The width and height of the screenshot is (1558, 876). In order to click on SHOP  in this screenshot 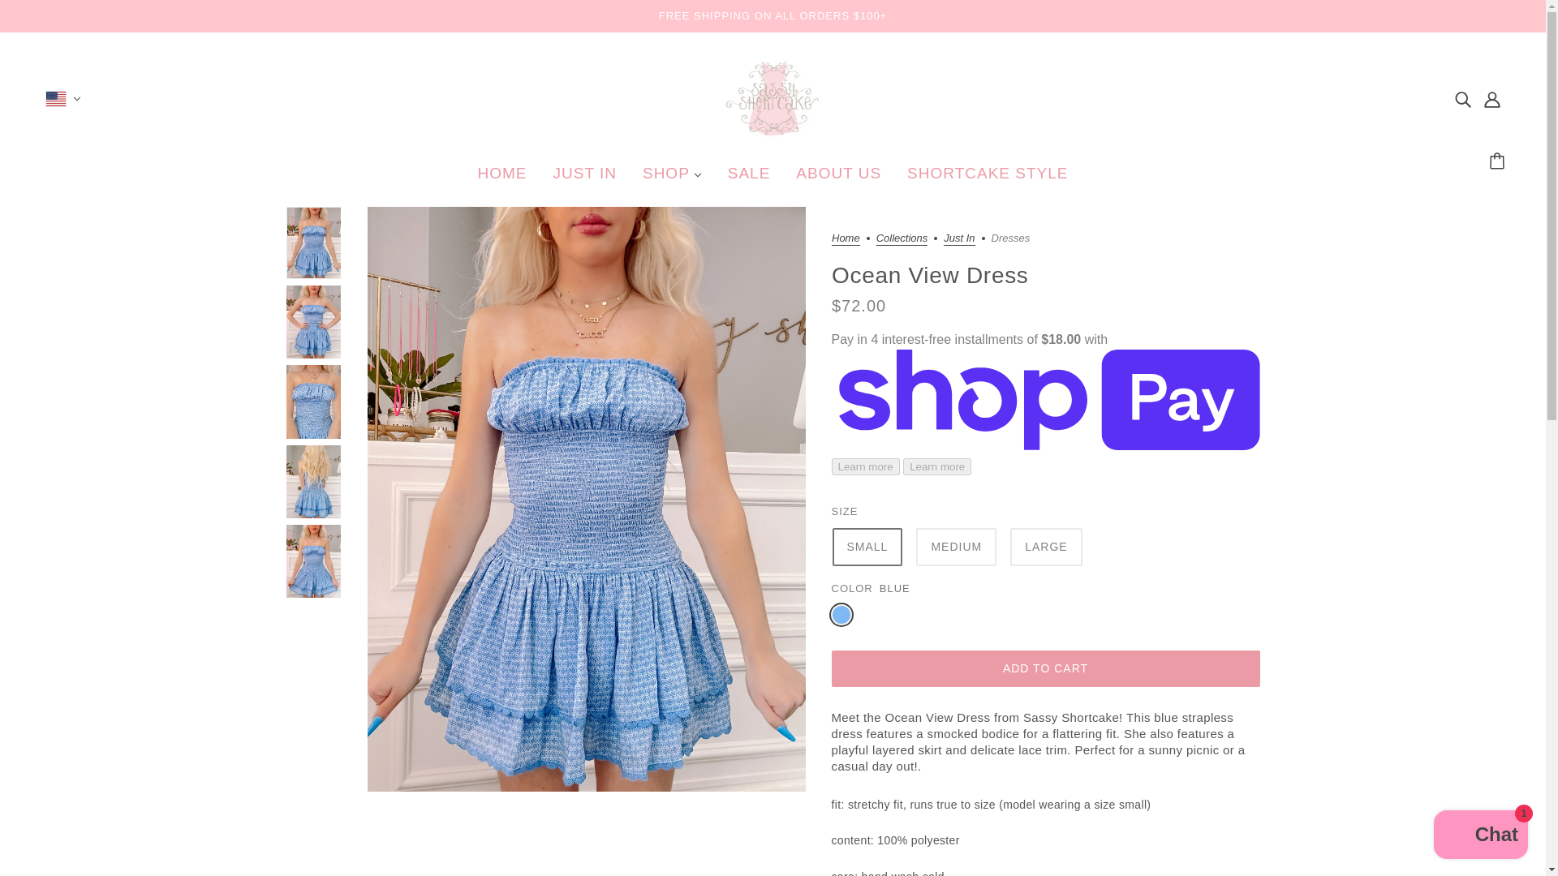, I will do `click(672, 178)`.